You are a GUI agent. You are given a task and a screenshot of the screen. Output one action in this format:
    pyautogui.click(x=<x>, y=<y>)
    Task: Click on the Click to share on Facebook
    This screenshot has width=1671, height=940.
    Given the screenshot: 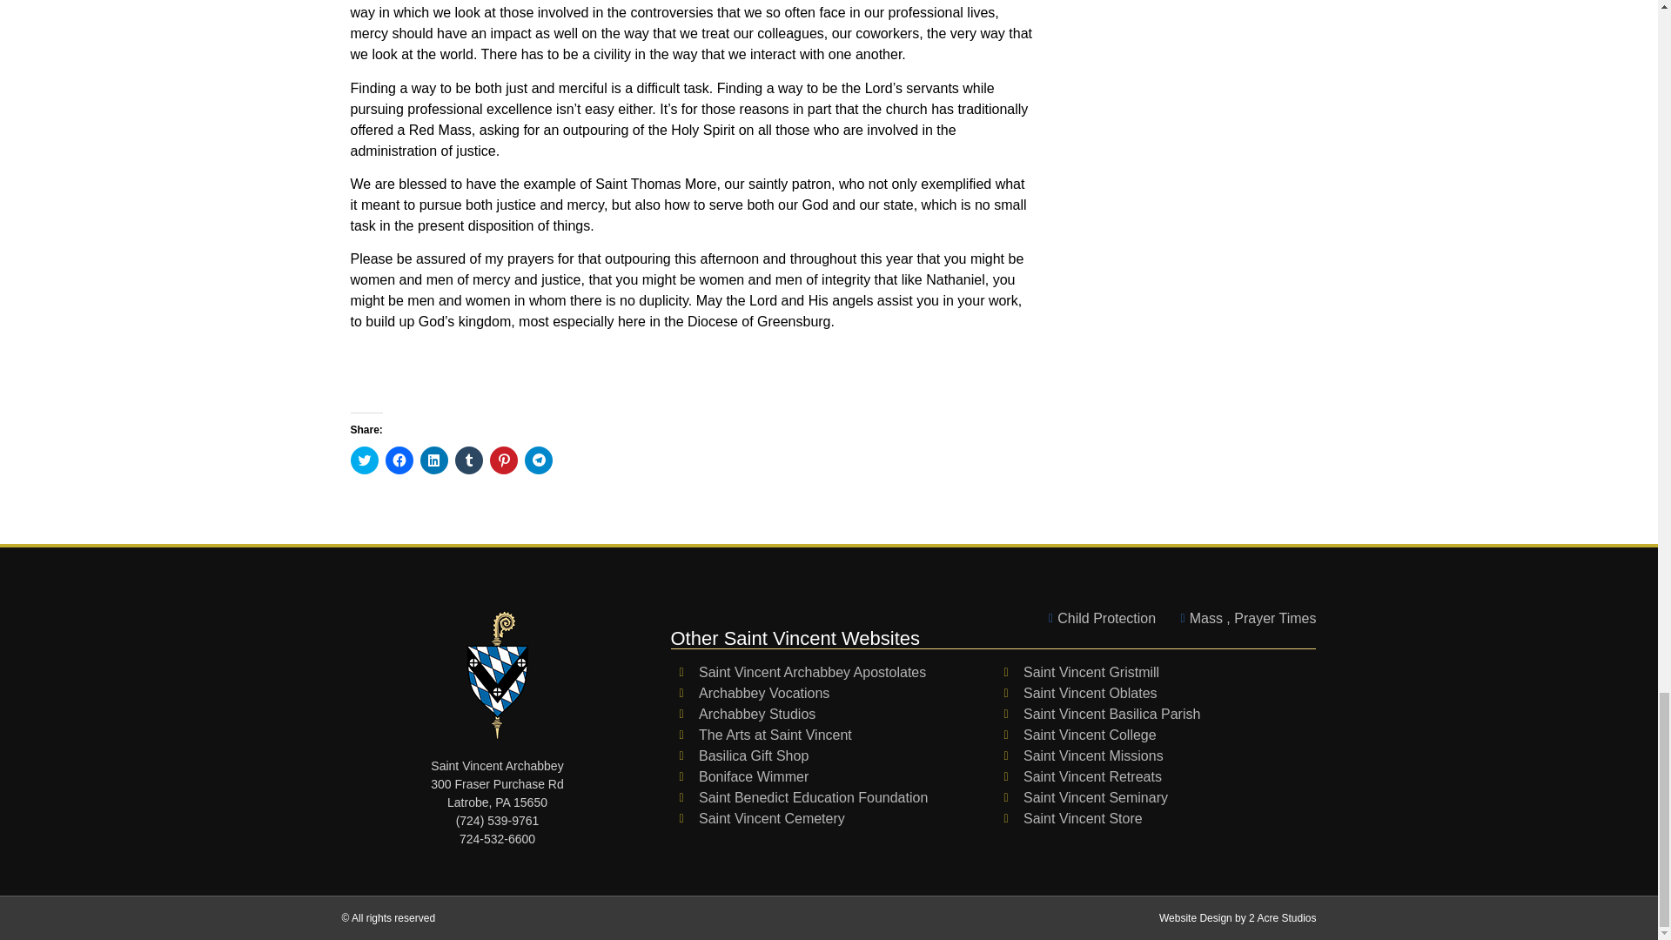 What is the action you would take?
    pyautogui.click(x=399, y=460)
    